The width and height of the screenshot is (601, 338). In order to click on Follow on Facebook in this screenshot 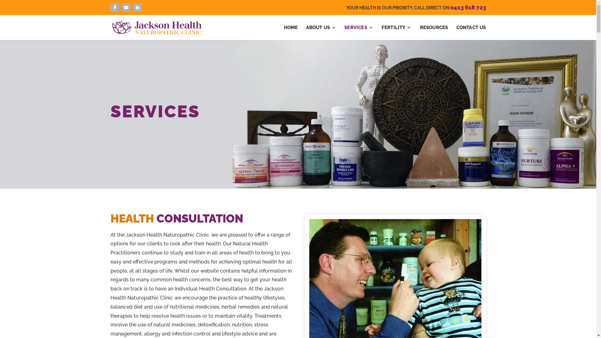, I will do `click(115, 8)`.